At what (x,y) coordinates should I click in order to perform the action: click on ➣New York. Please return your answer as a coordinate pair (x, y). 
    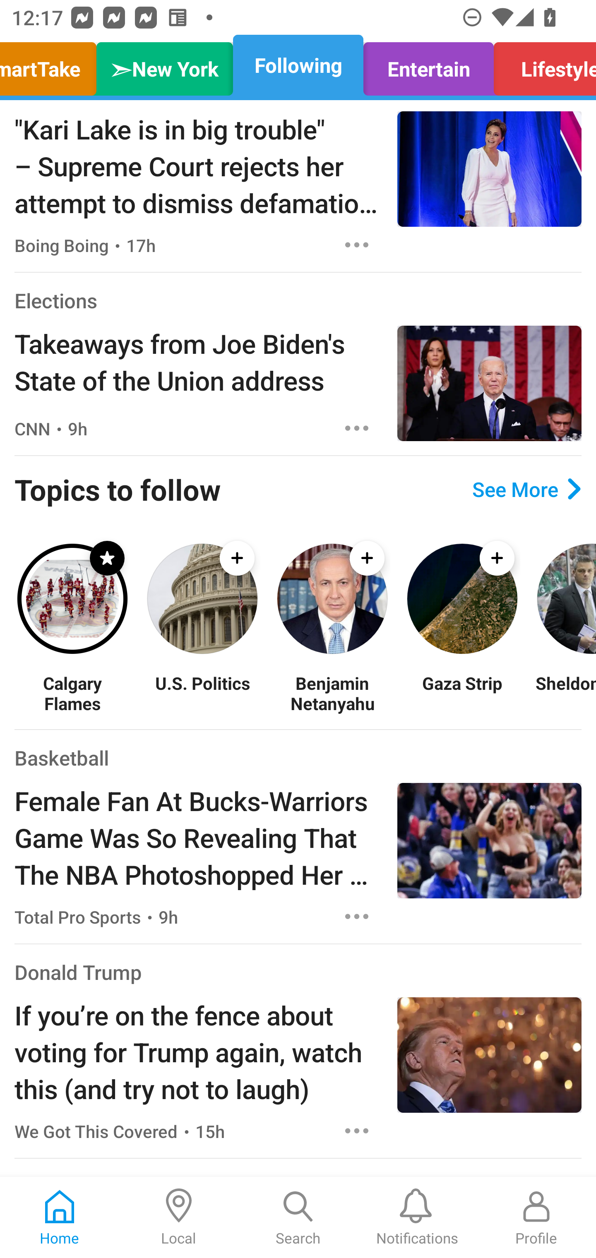
    Looking at the image, I should click on (165, 65).